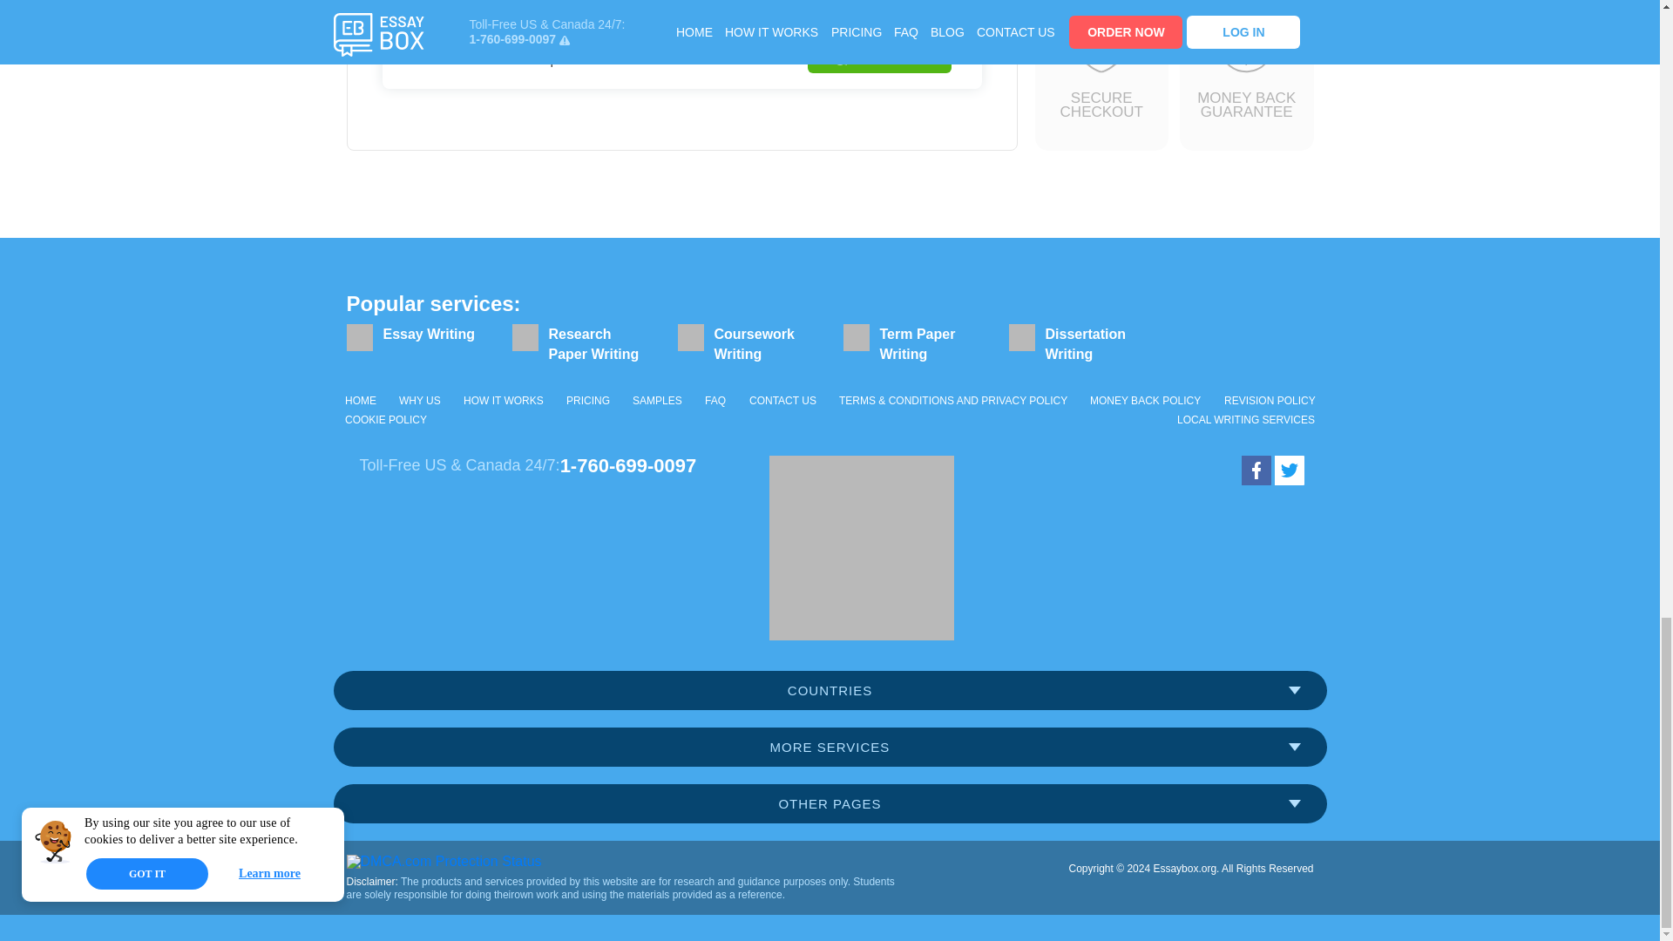 Image resolution: width=1673 pixels, height=941 pixels. What do you see at coordinates (1145, 401) in the screenshot?
I see `MONEY BACK POLICY` at bounding box center [1145, 401].